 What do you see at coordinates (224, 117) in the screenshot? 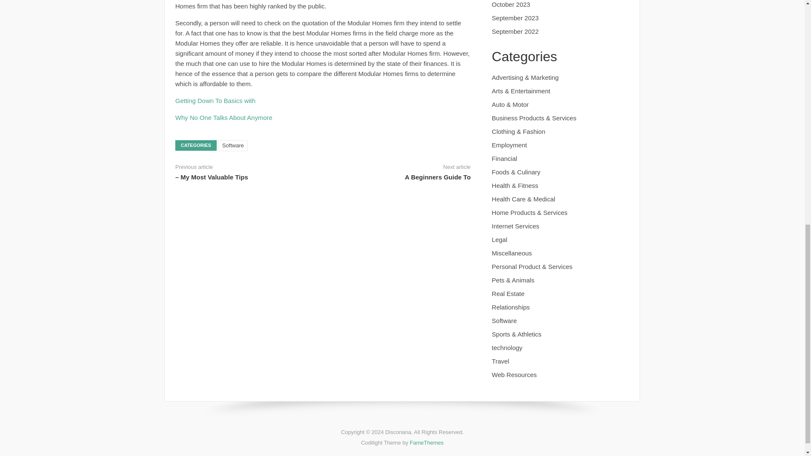
I see `Why No One Talks About Anymore` at bounding box center [224, 117].